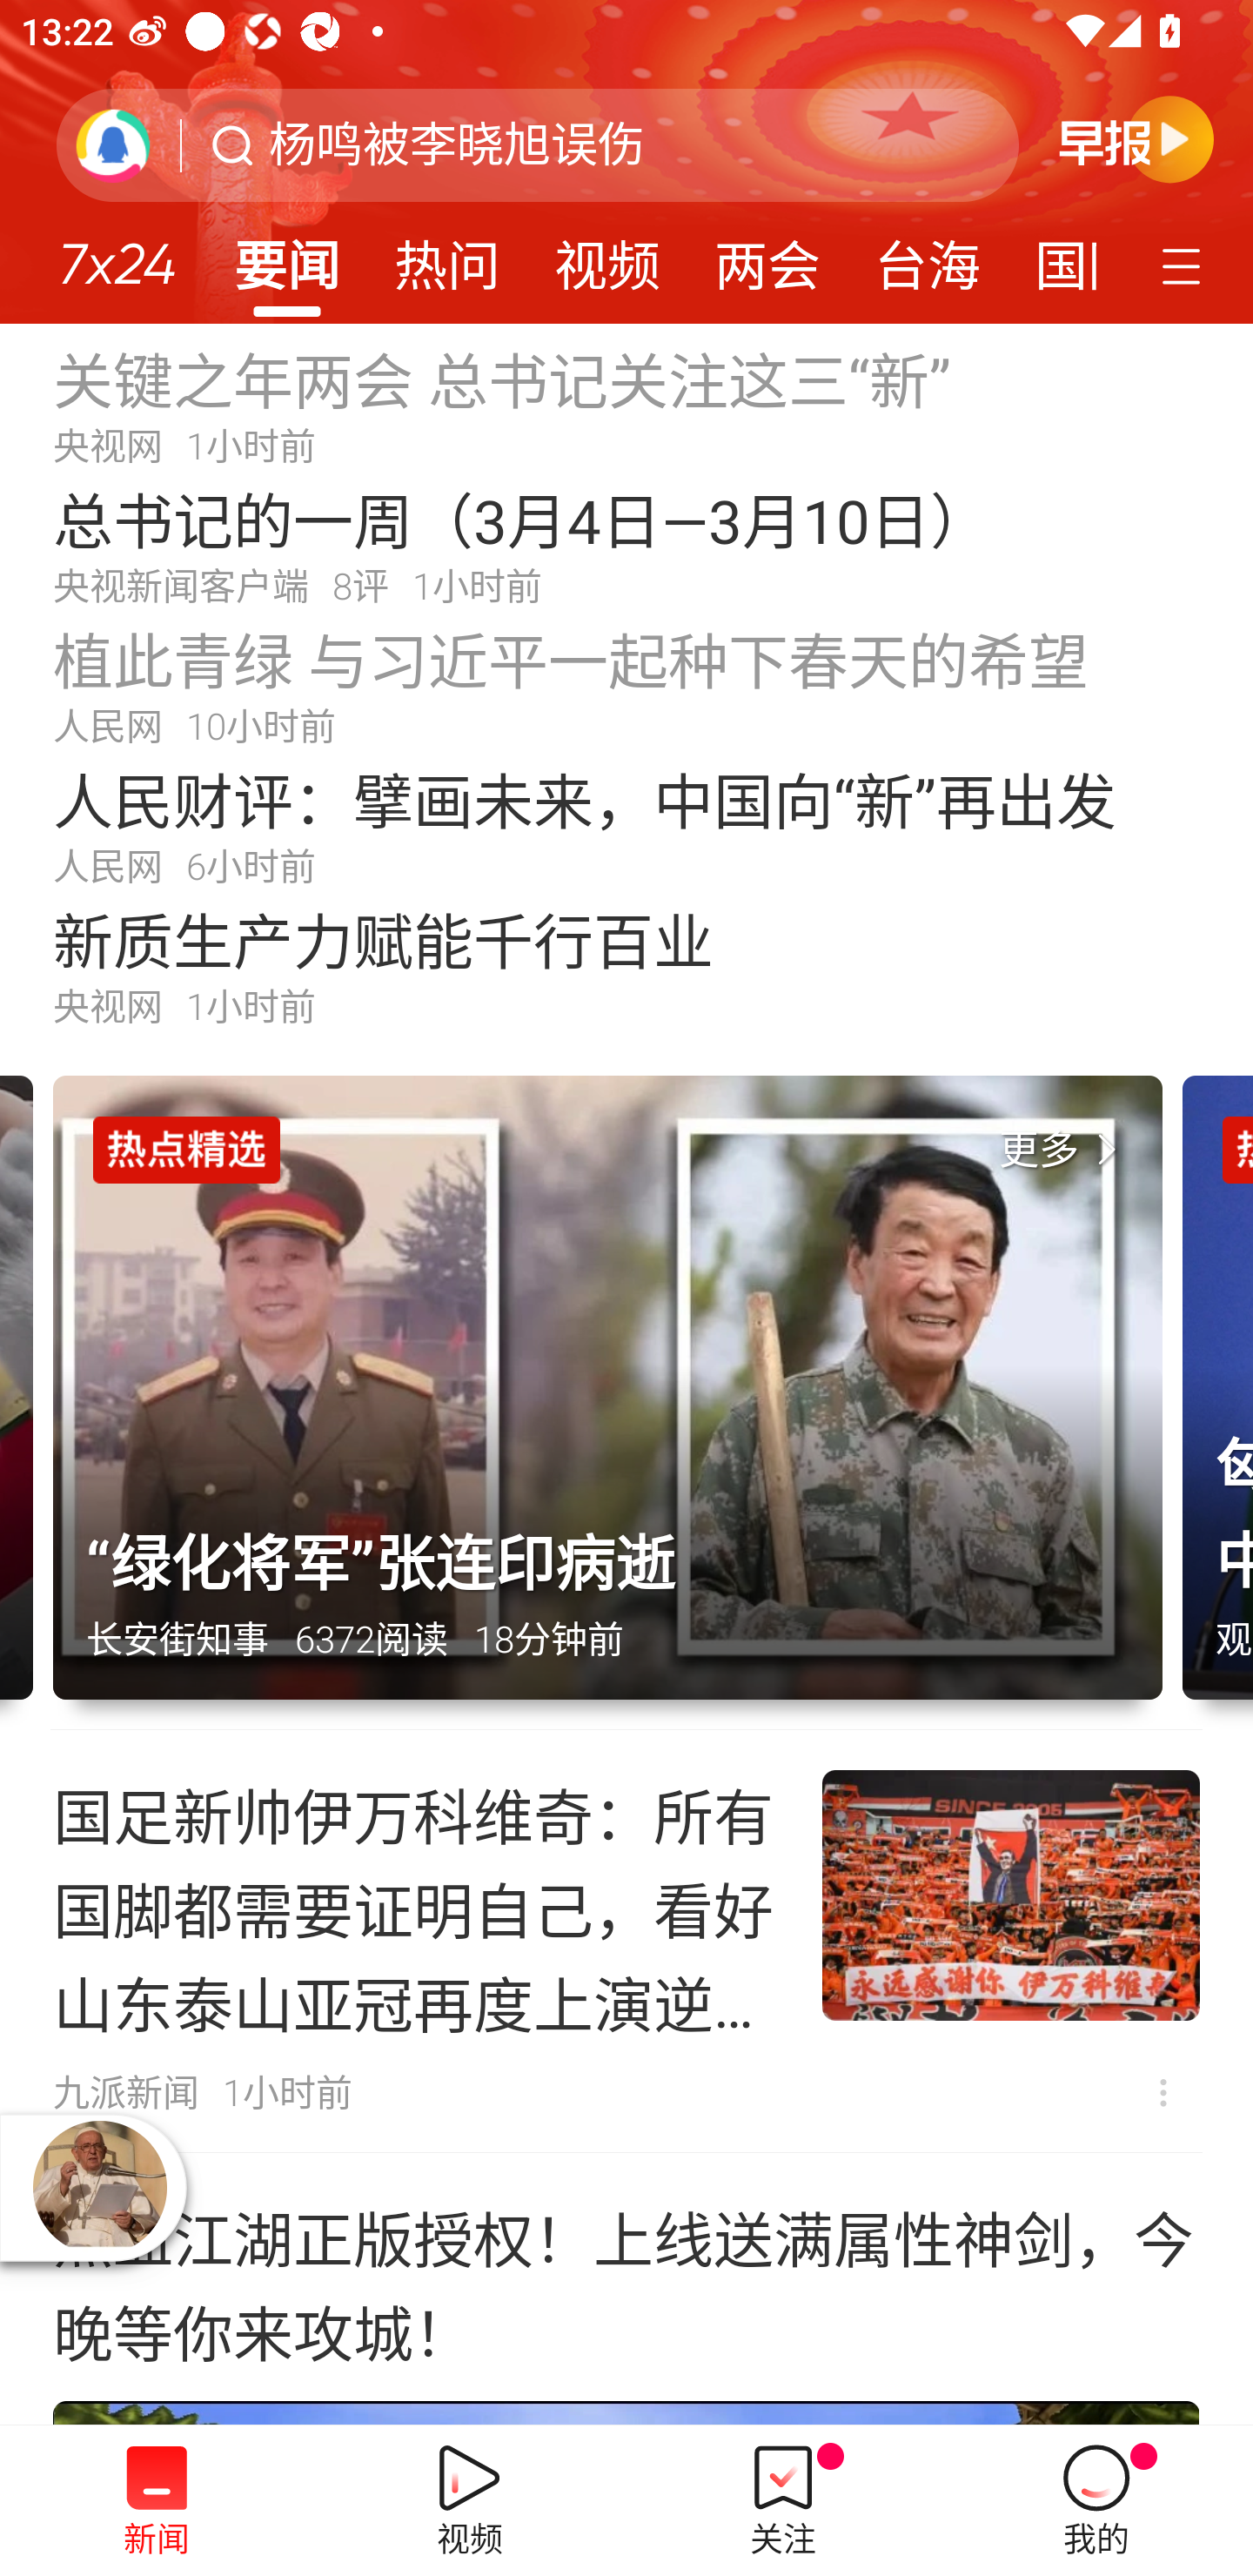 This screenshot has width=1253, height=2576. What do you see at coordinates (457, 145) in the screenshot?
I see `杨鸣被李晓旭误伤` at bounding box center [457, 145].